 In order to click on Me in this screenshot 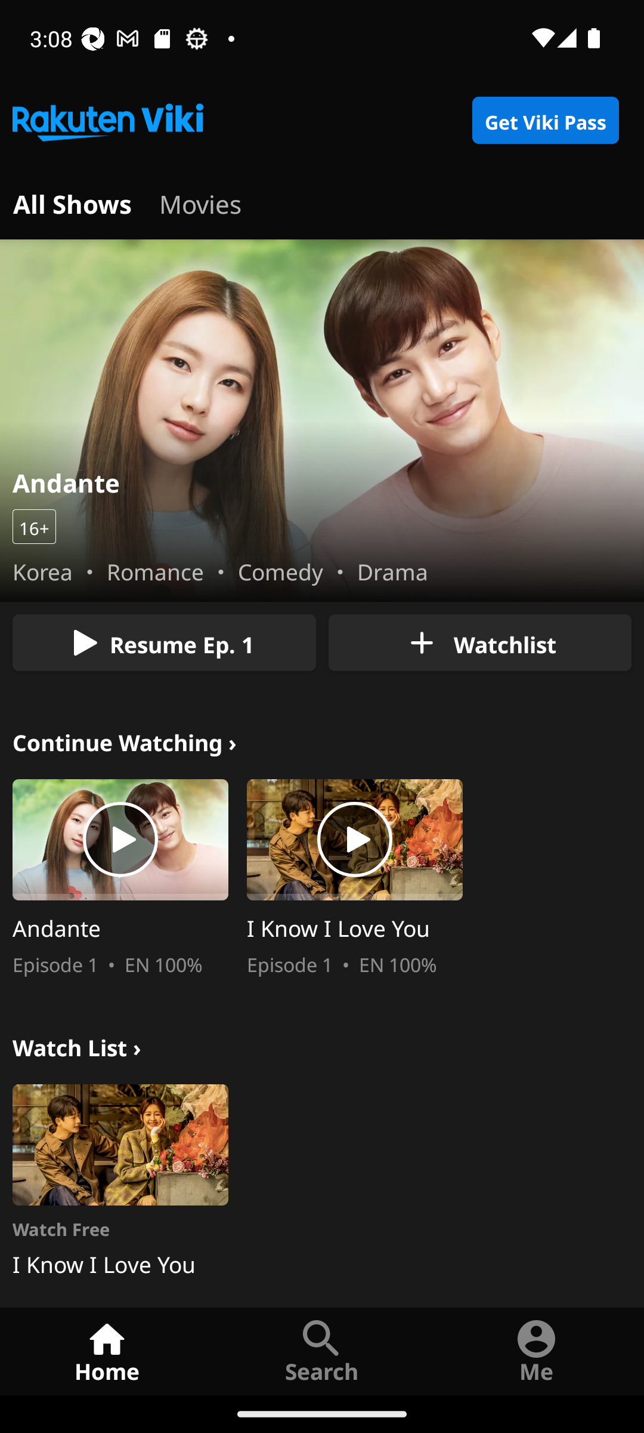, I will do `click(537, 1351)`.